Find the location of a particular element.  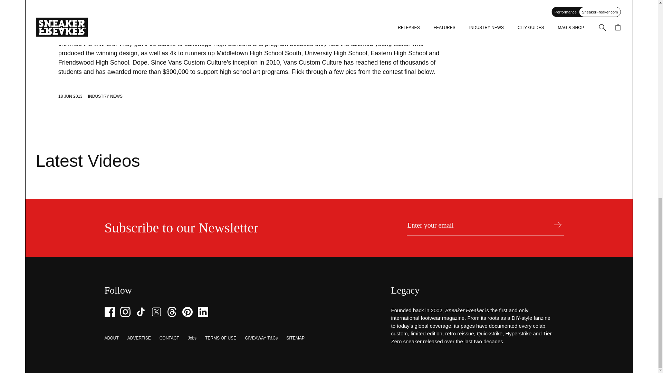

Vans is located at coordinates (88, 35).